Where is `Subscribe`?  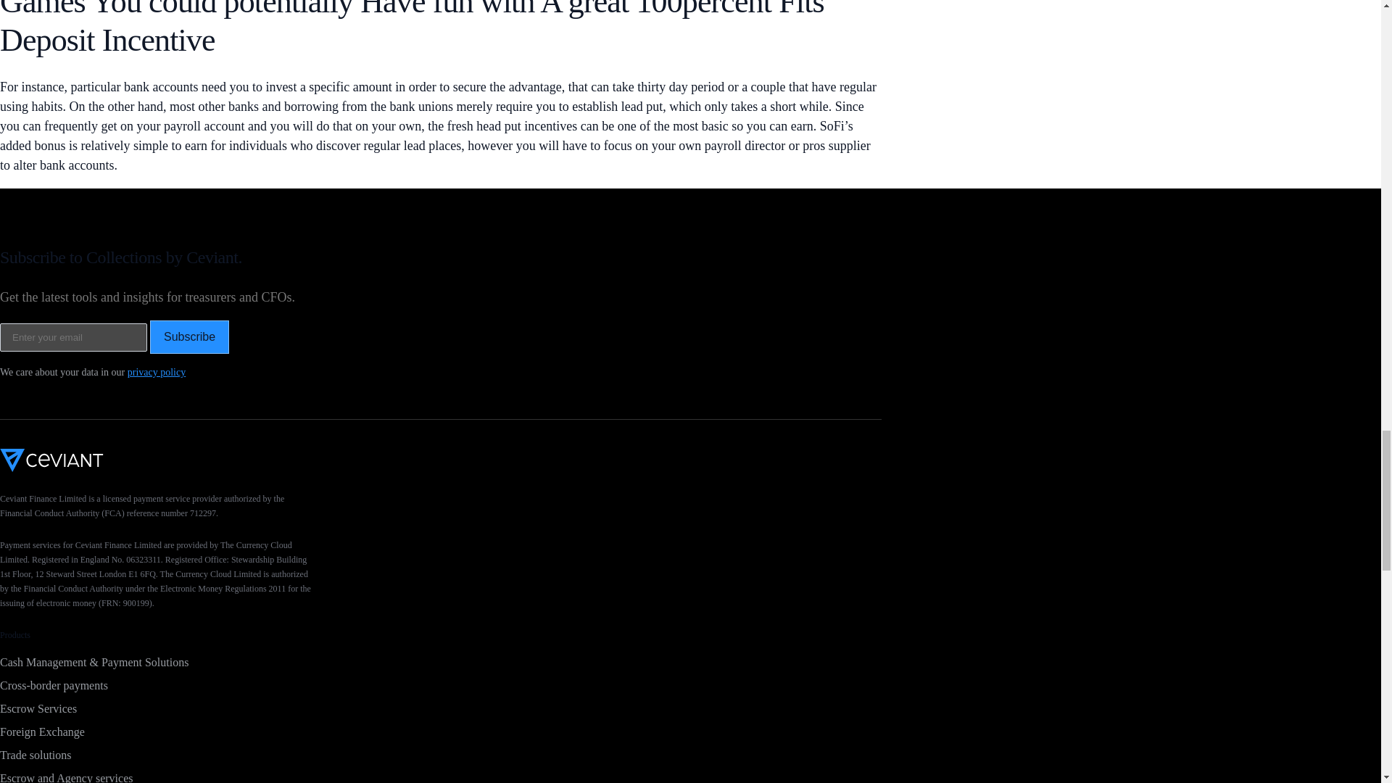 Subscribe is located at coordinates (190, 336).